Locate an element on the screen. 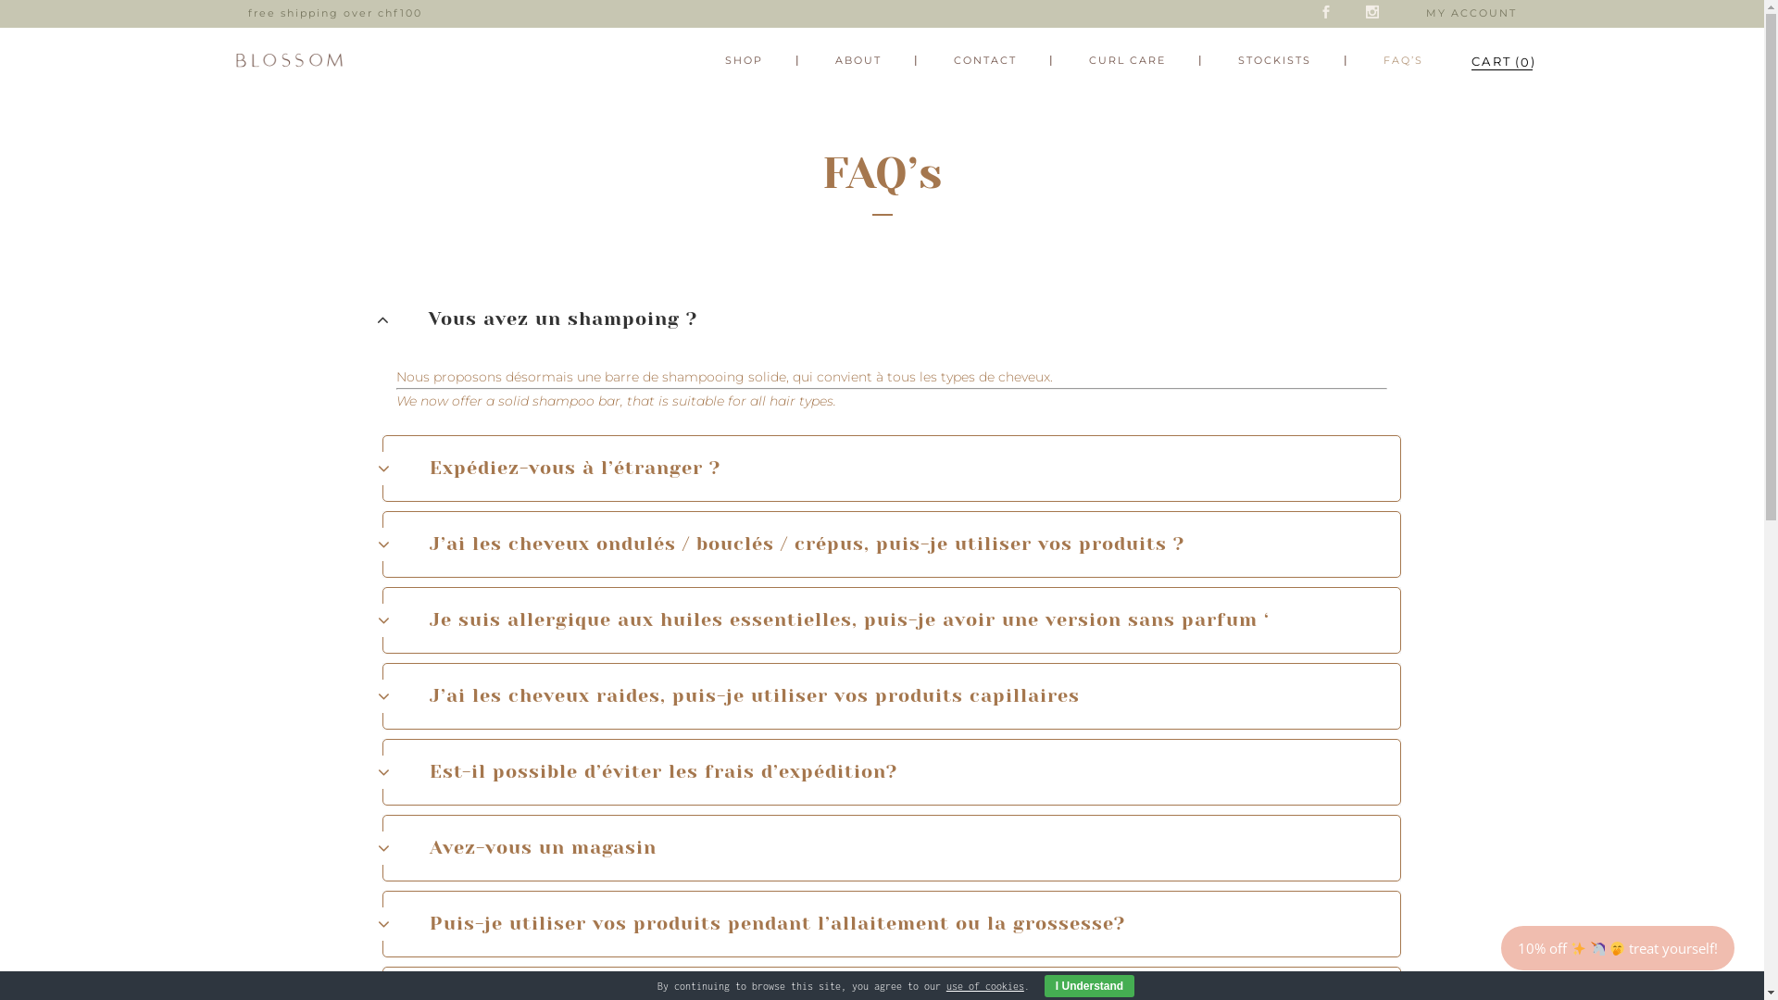 The height and width of the screenshot is (1000, 1778). STOCKISTS is located at coordinates (1274, 60).